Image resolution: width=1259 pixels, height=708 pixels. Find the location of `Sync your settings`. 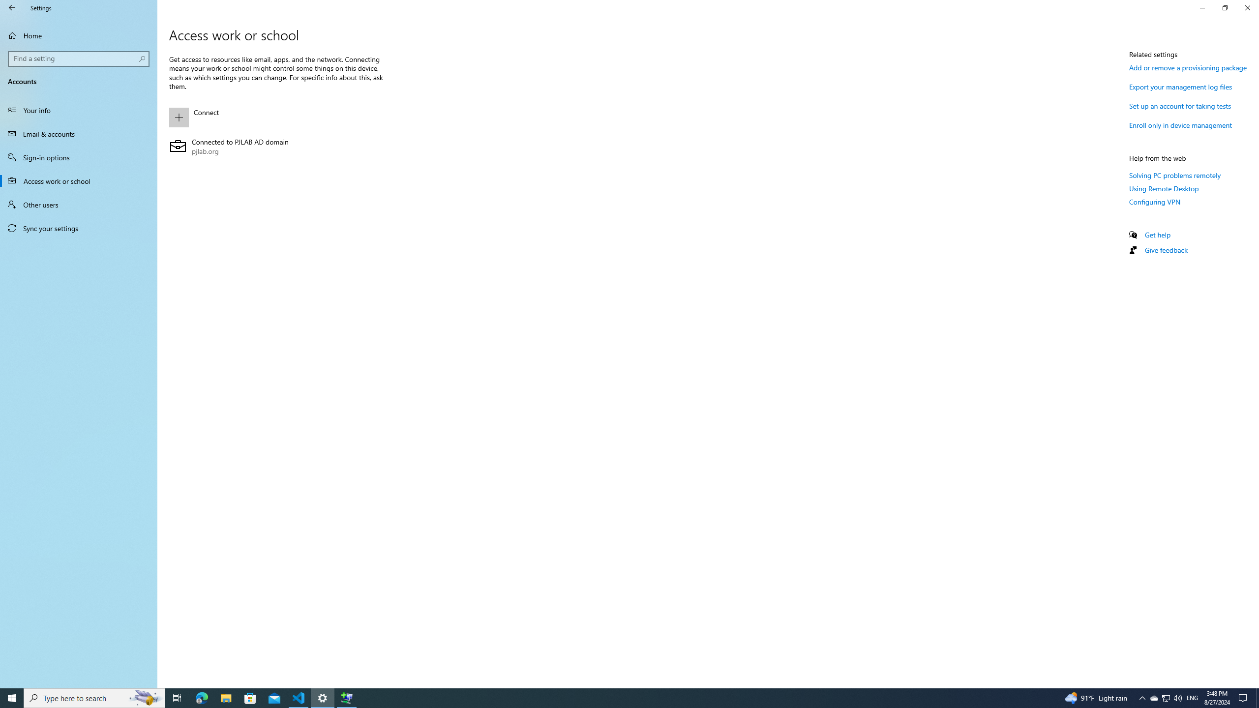

Sync your settings is located at coordinates (79, 228).